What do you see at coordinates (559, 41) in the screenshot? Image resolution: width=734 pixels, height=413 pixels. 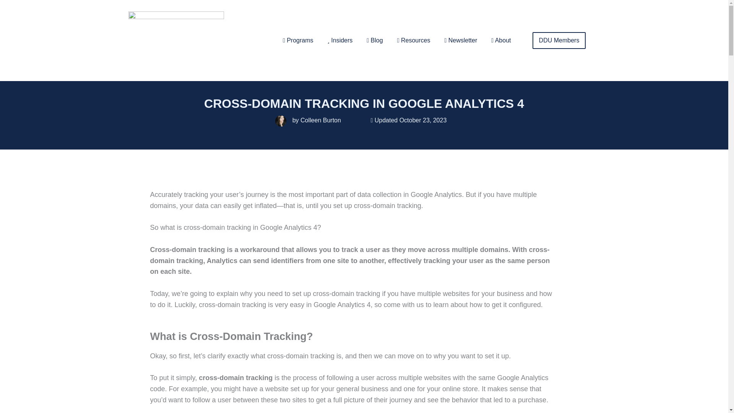 I see `DDU Members` at bounding box center [559, 41].